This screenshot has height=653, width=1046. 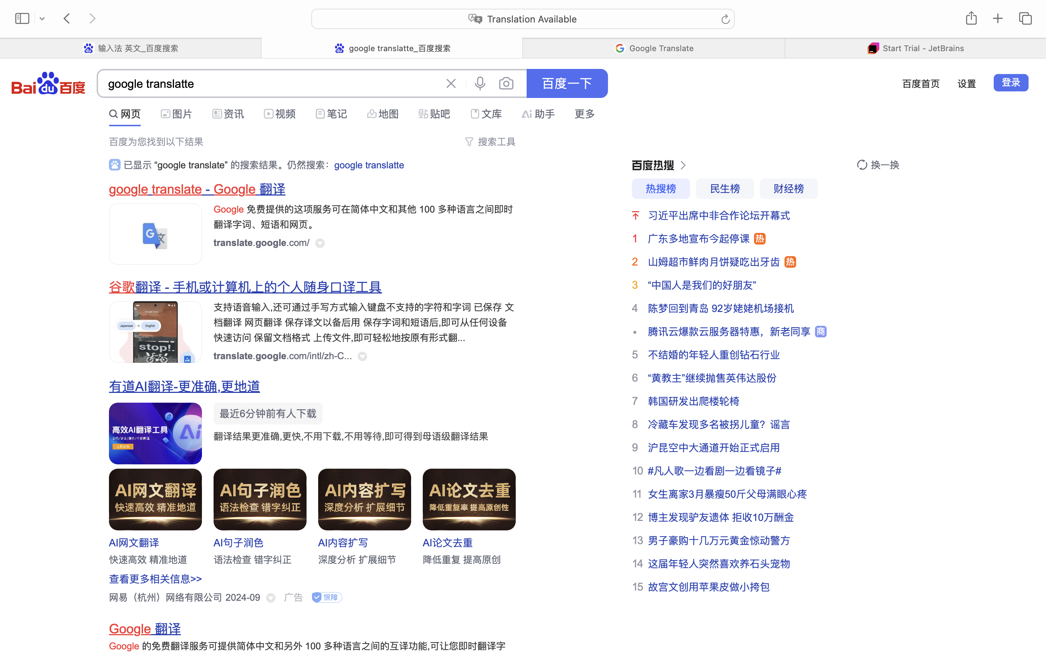 What do you see at coordinates (635, 262) in the screenshot?
I see `2` at bounding box center [635, 262].